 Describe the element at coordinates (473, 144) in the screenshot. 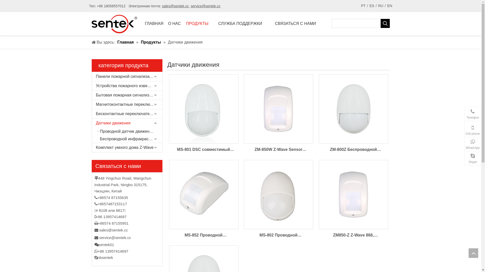

I see `WhatsApp` at that location.